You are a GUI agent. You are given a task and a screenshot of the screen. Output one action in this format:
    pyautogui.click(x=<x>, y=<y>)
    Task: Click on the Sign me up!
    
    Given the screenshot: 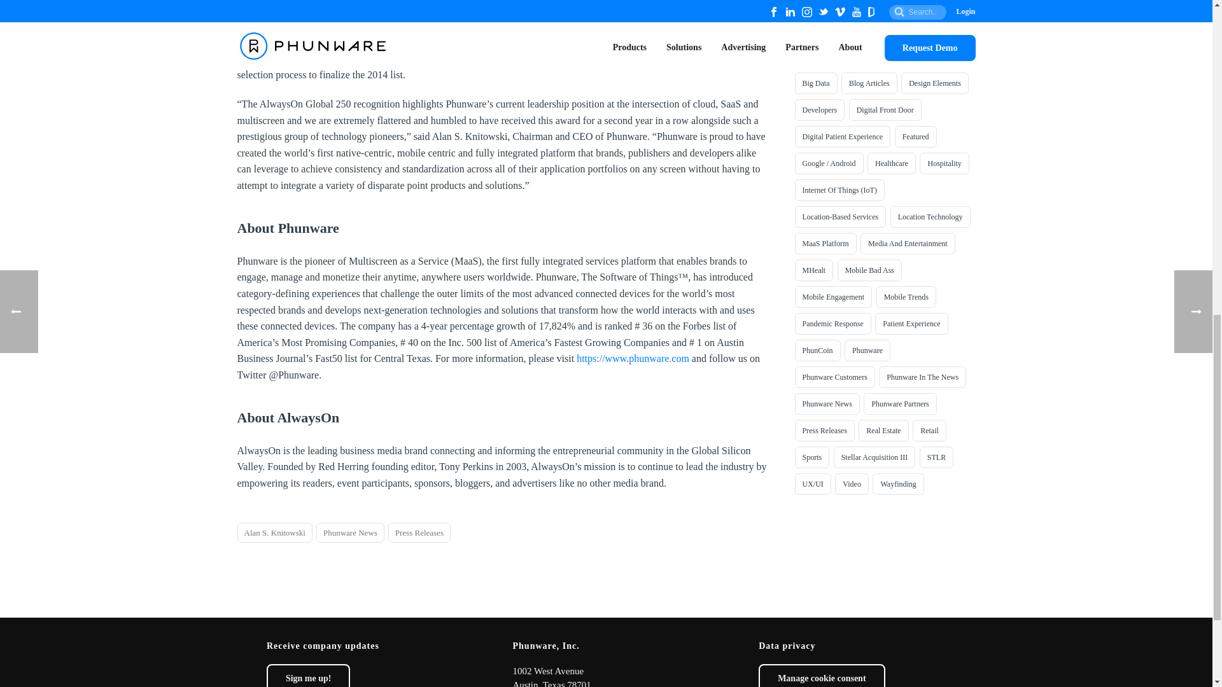 What is the action you would take?
    pyautogui.click(x=308, y=676)
    